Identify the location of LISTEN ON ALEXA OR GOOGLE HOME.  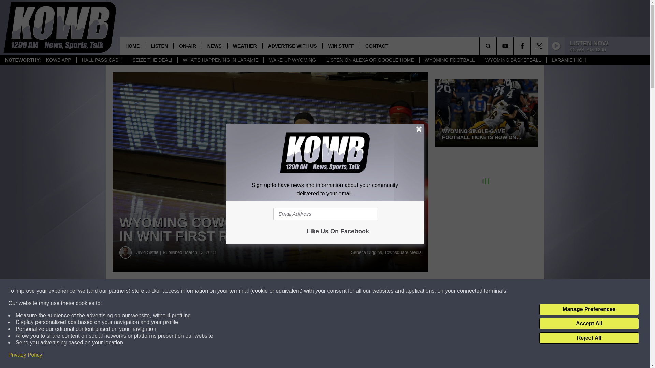
(370, 60).